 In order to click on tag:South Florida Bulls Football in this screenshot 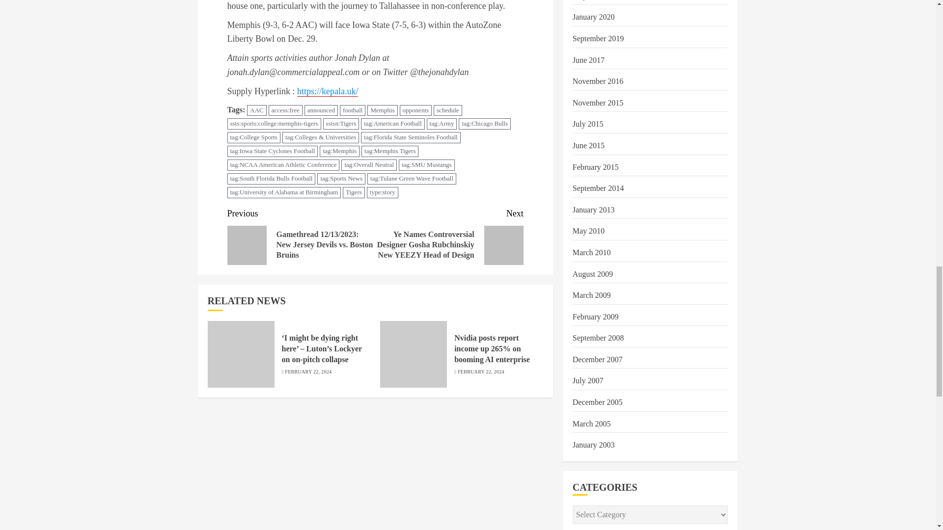, I will do `click(271, 179)`.